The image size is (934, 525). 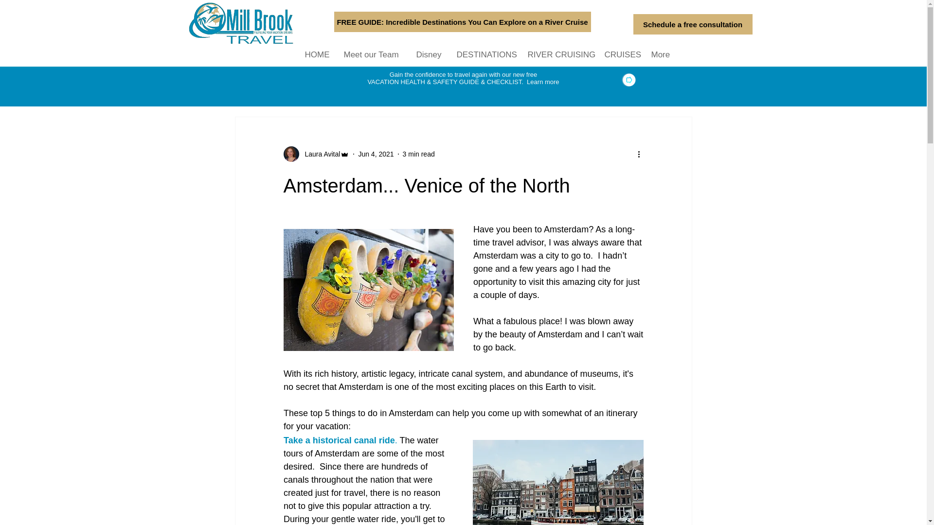 What do you see at coordinates (317, 54) in the screenshot?
I see `HOME` at bounding box center [317, 54].